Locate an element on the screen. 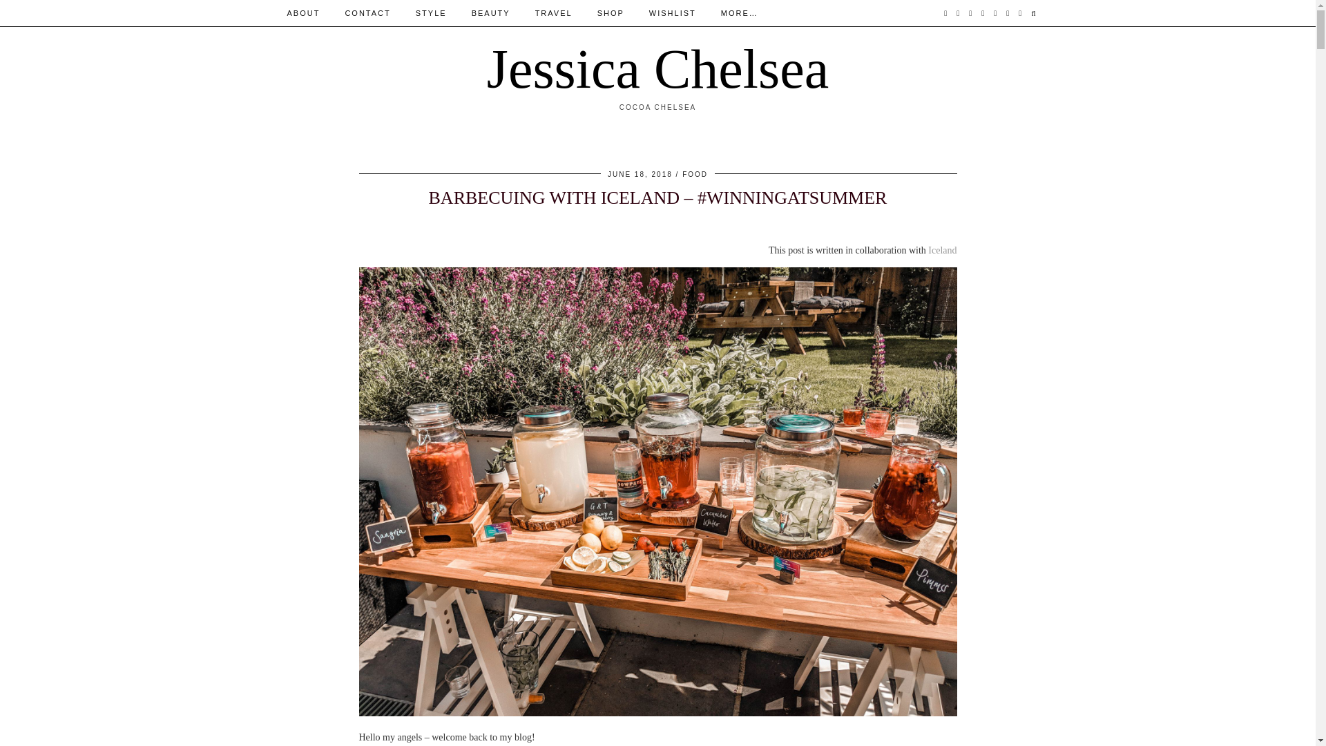  Jessica Chelsea is located at coordinates (657, 69).